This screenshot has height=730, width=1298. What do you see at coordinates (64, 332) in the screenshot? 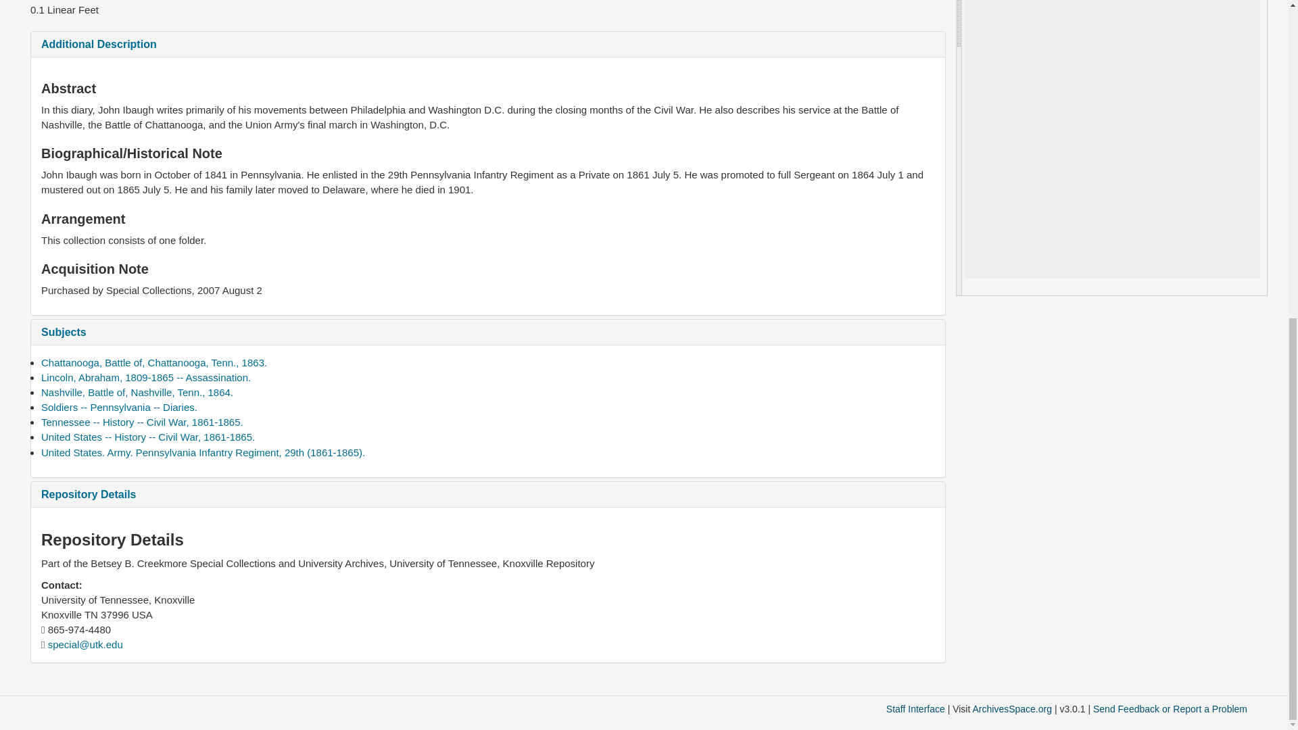
I see `Subjects` at bounding box center [64, 332].